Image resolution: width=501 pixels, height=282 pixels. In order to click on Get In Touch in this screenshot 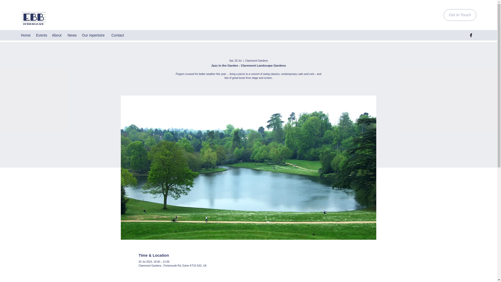, I will do `click(460, 15)`.